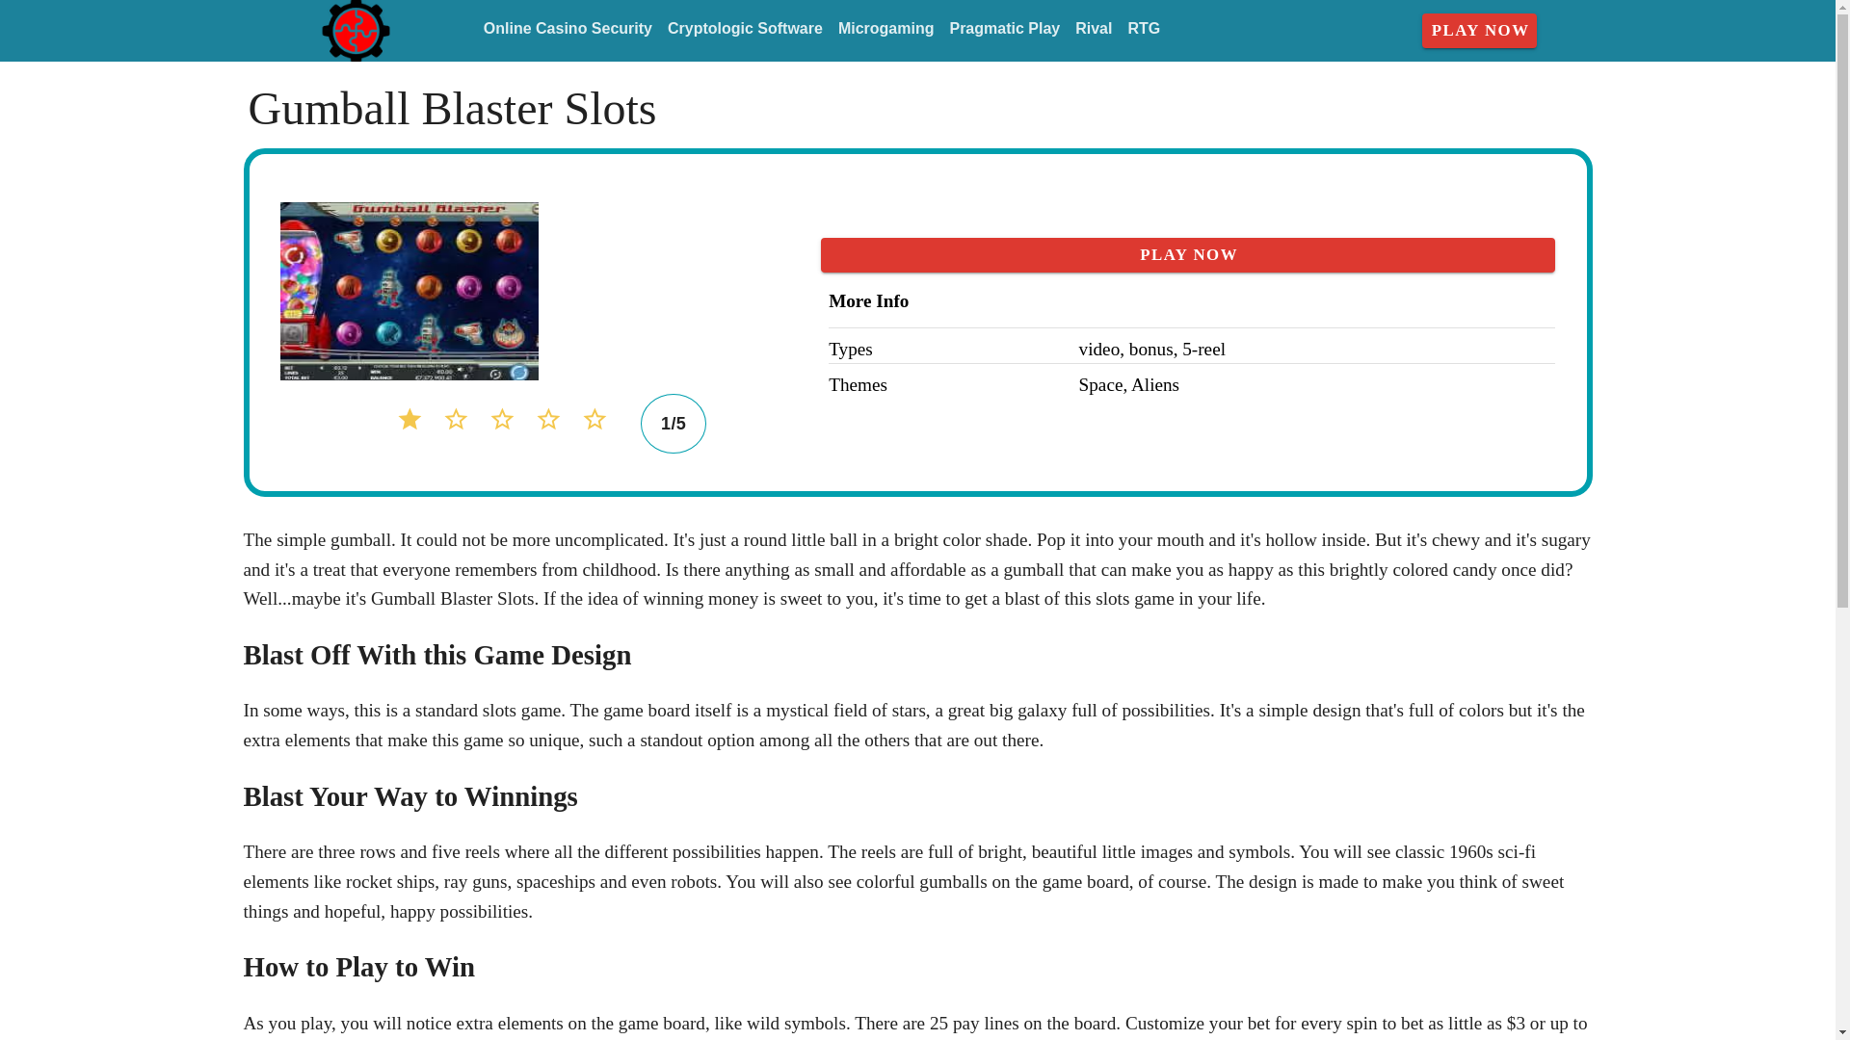  I want to click on Rival, so click(1093, 29).